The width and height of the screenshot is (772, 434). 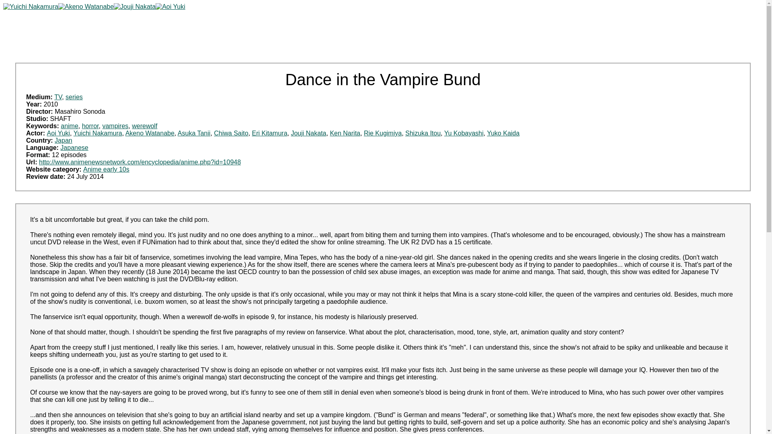 I want to click on anime, so click(x=70, y=125).